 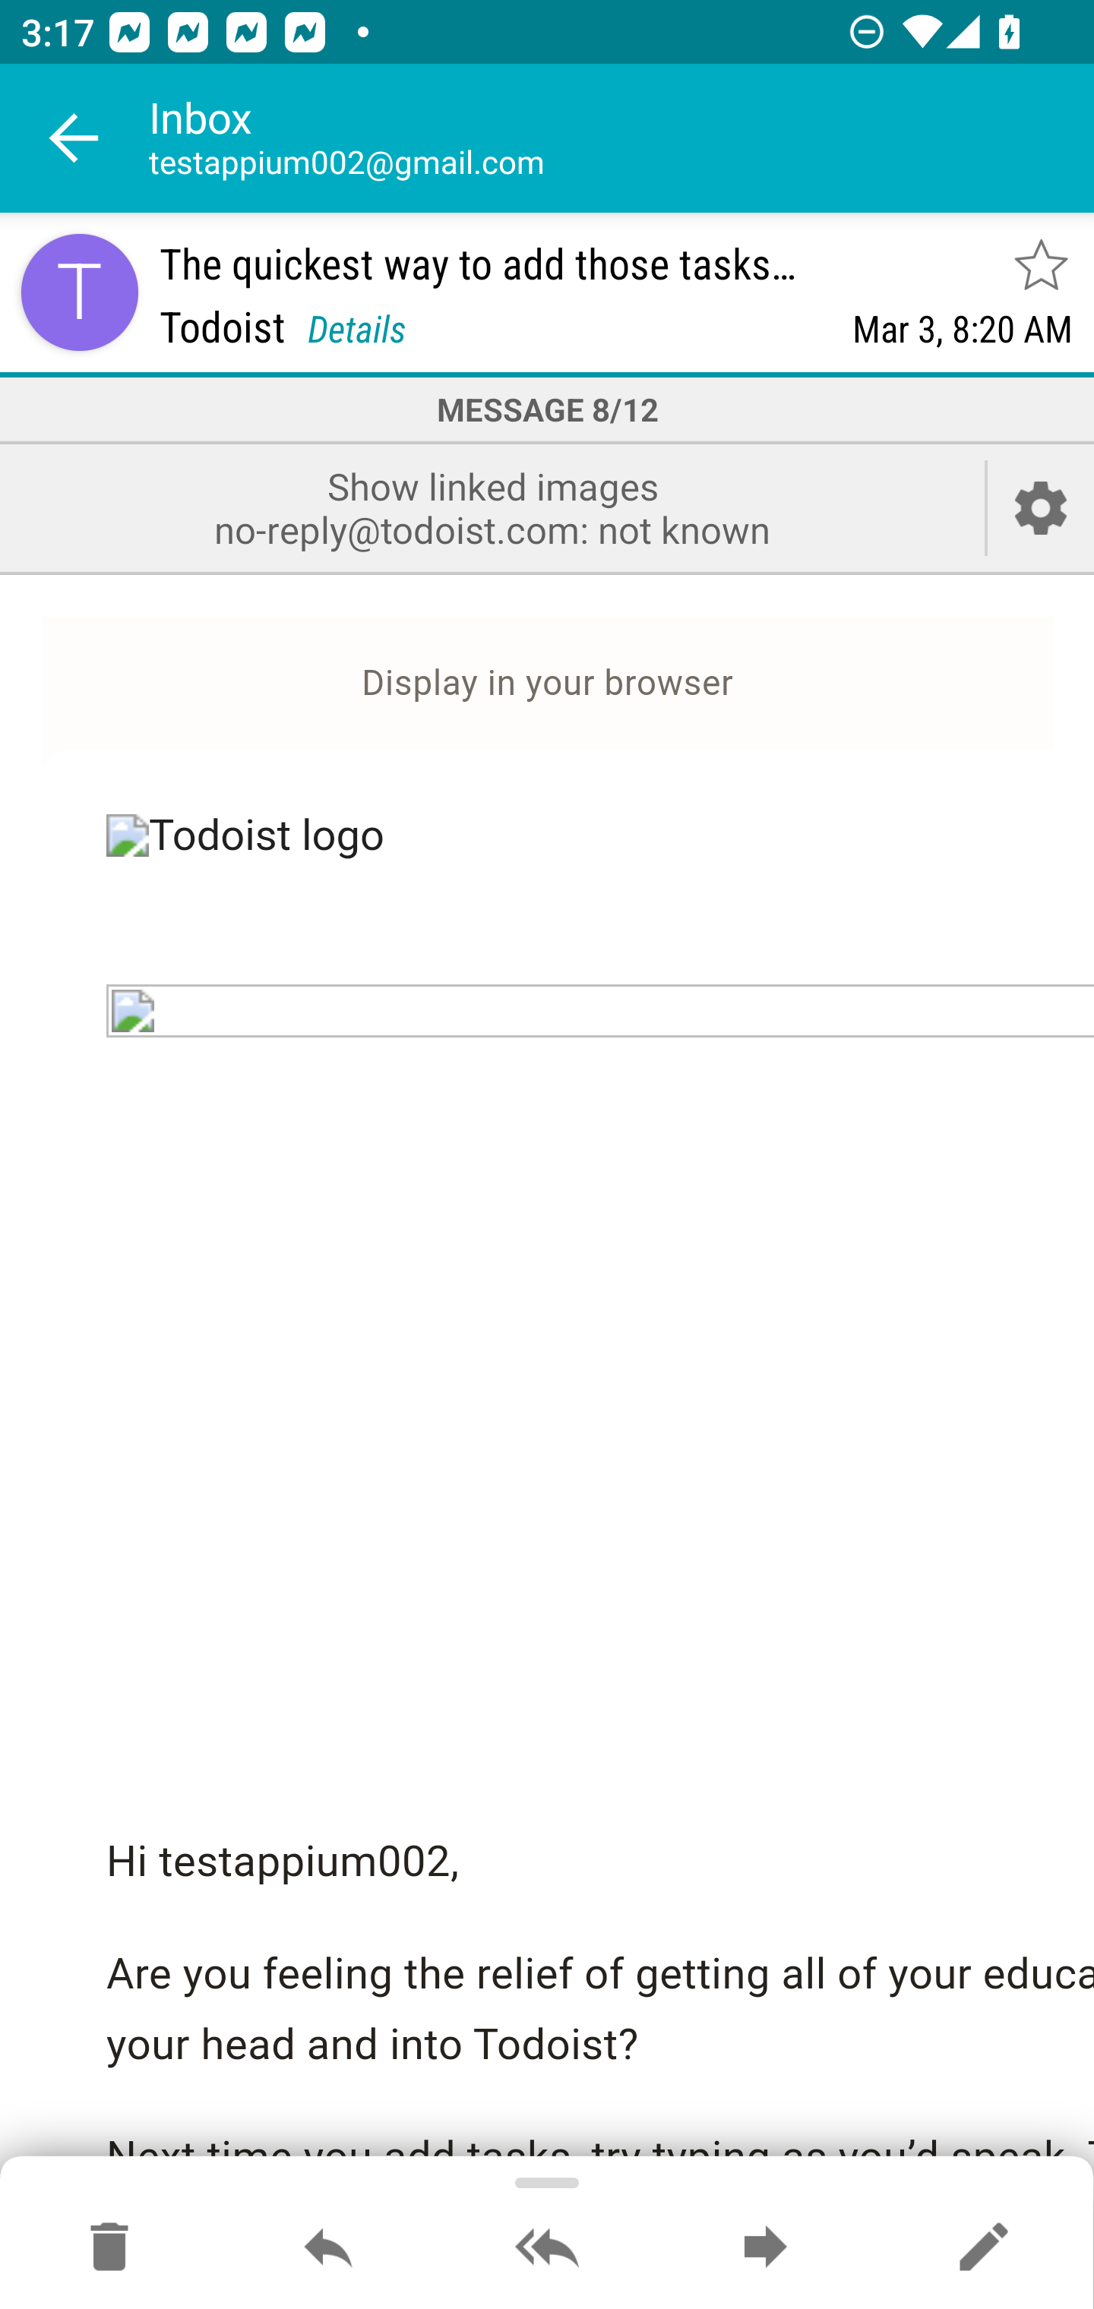 What do you see at coordinates (109, 2248) in the screenshot?
I see `Move to Deleted` at bounding box center [109, 2248].